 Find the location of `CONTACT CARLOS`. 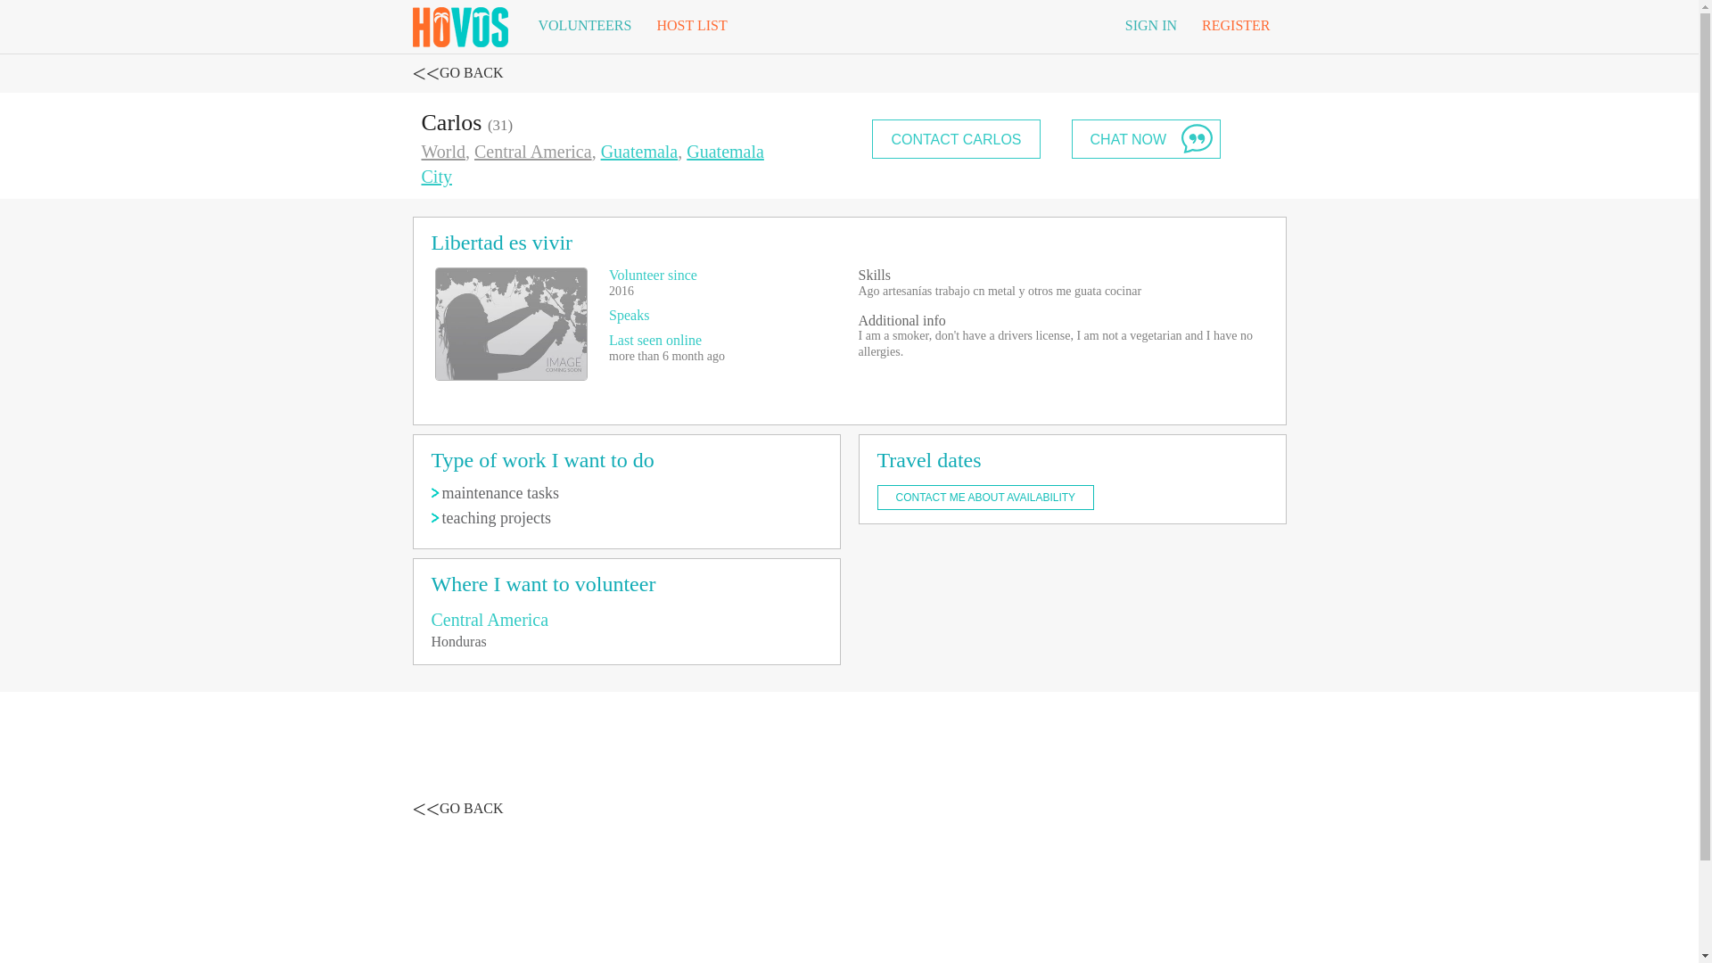

CONTACT CARLOS is located at coordinates (955, 139).